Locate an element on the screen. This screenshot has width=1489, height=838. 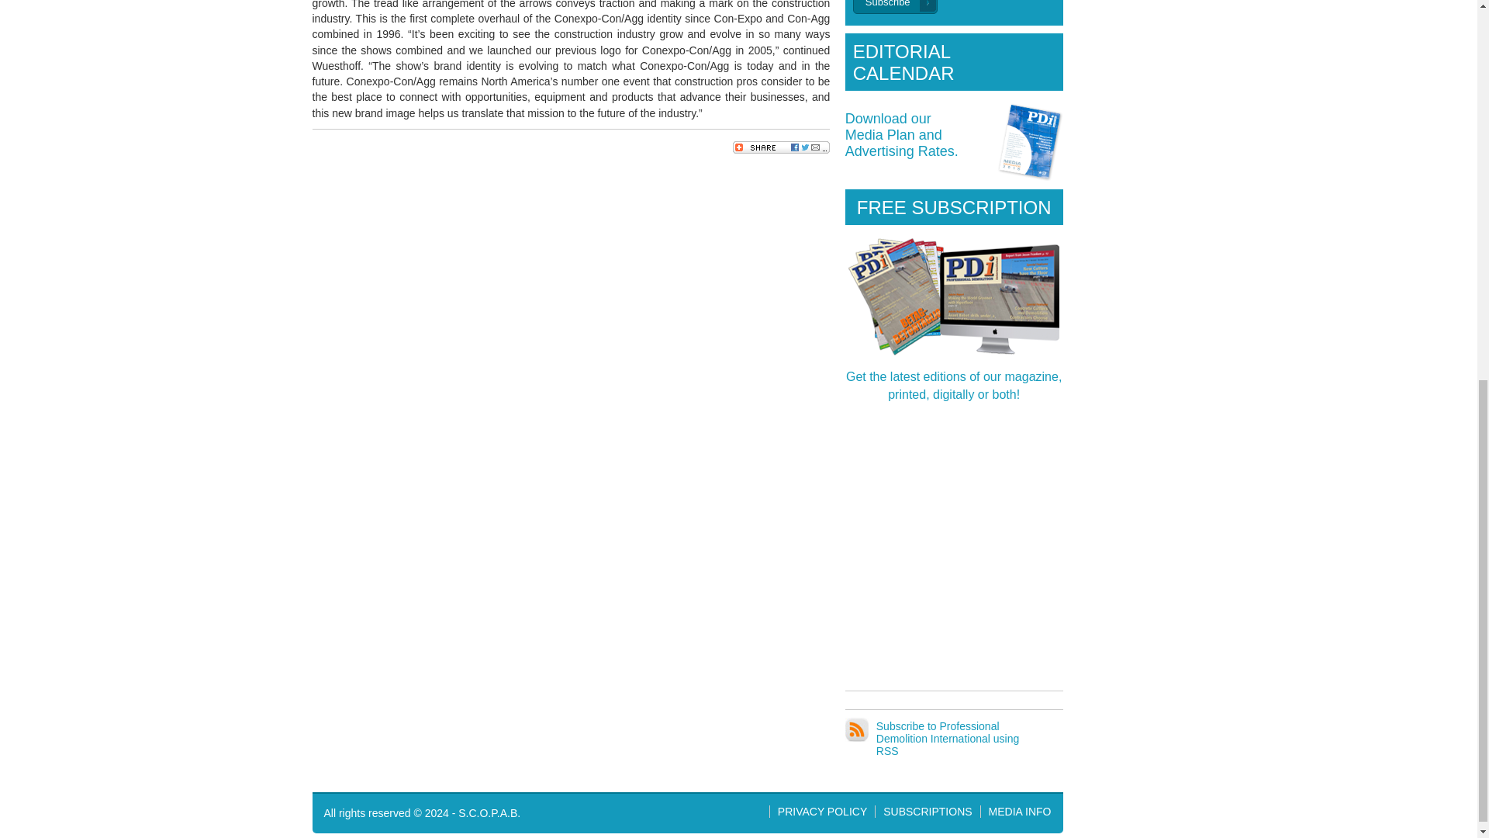
Subscribe is located at coordinates (895, 7).